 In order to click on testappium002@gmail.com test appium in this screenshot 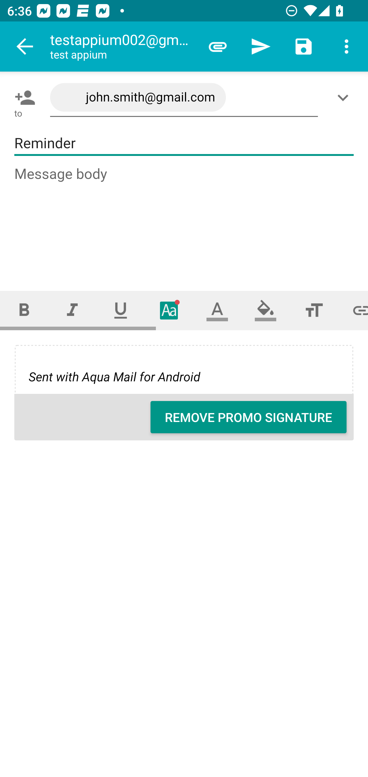, I will do `click(123, 47)`.